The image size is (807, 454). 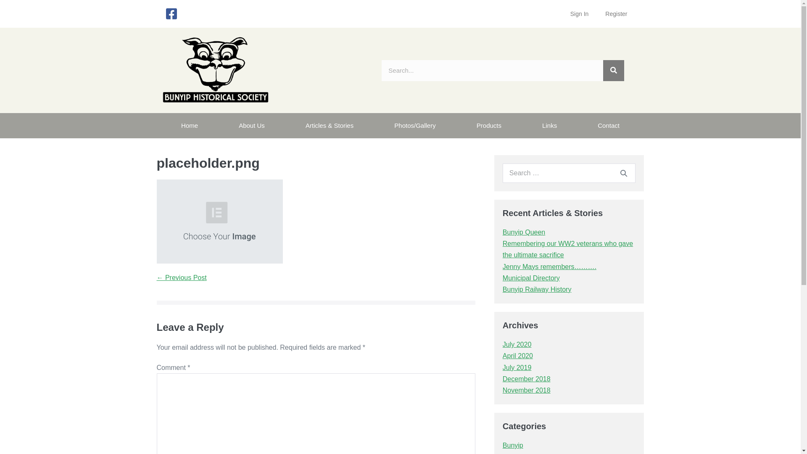 I want to click on Products, so click(x=489, y=126).